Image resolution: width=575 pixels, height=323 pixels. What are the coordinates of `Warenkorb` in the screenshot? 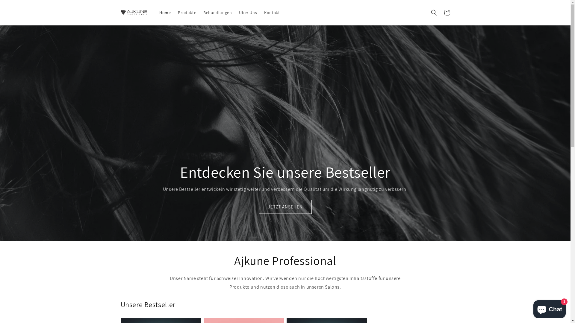 It's located at (447, 13).